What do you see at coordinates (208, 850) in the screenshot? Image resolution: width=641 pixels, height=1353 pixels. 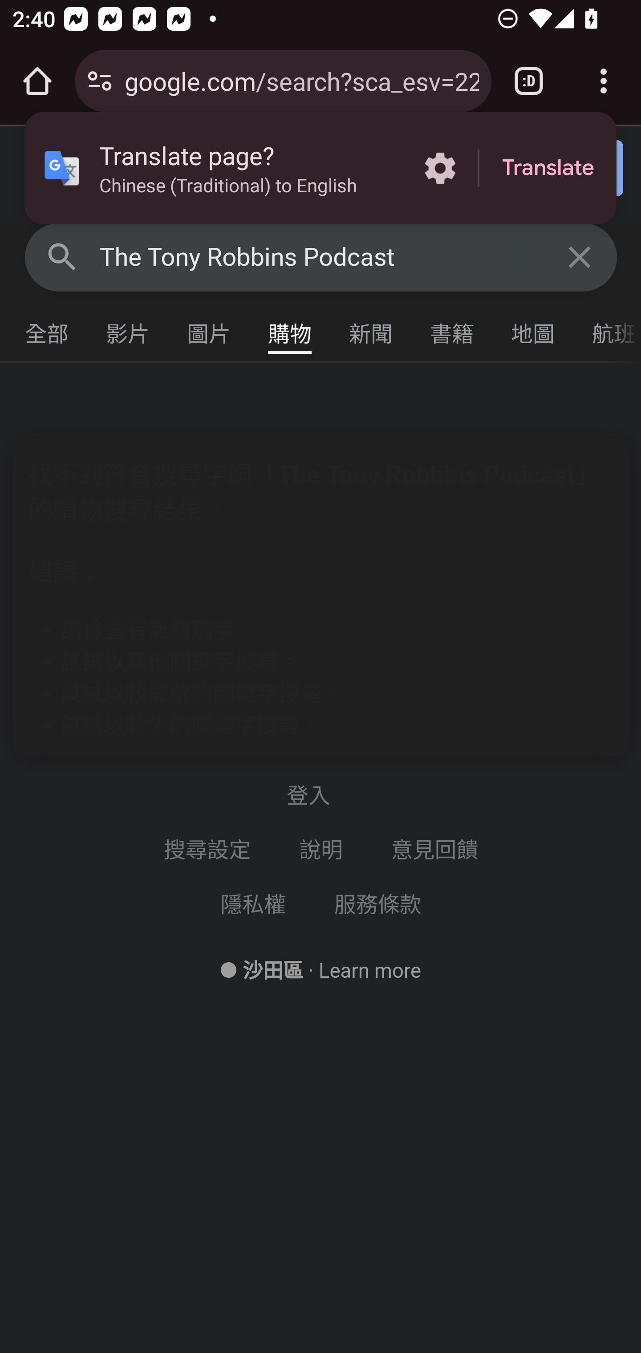 I see `搜尋設定` at bounding box center [208, 850].